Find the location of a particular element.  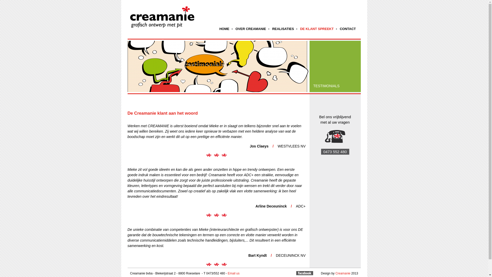

OVER CREAMANIE is located at coordinates (251, 29).